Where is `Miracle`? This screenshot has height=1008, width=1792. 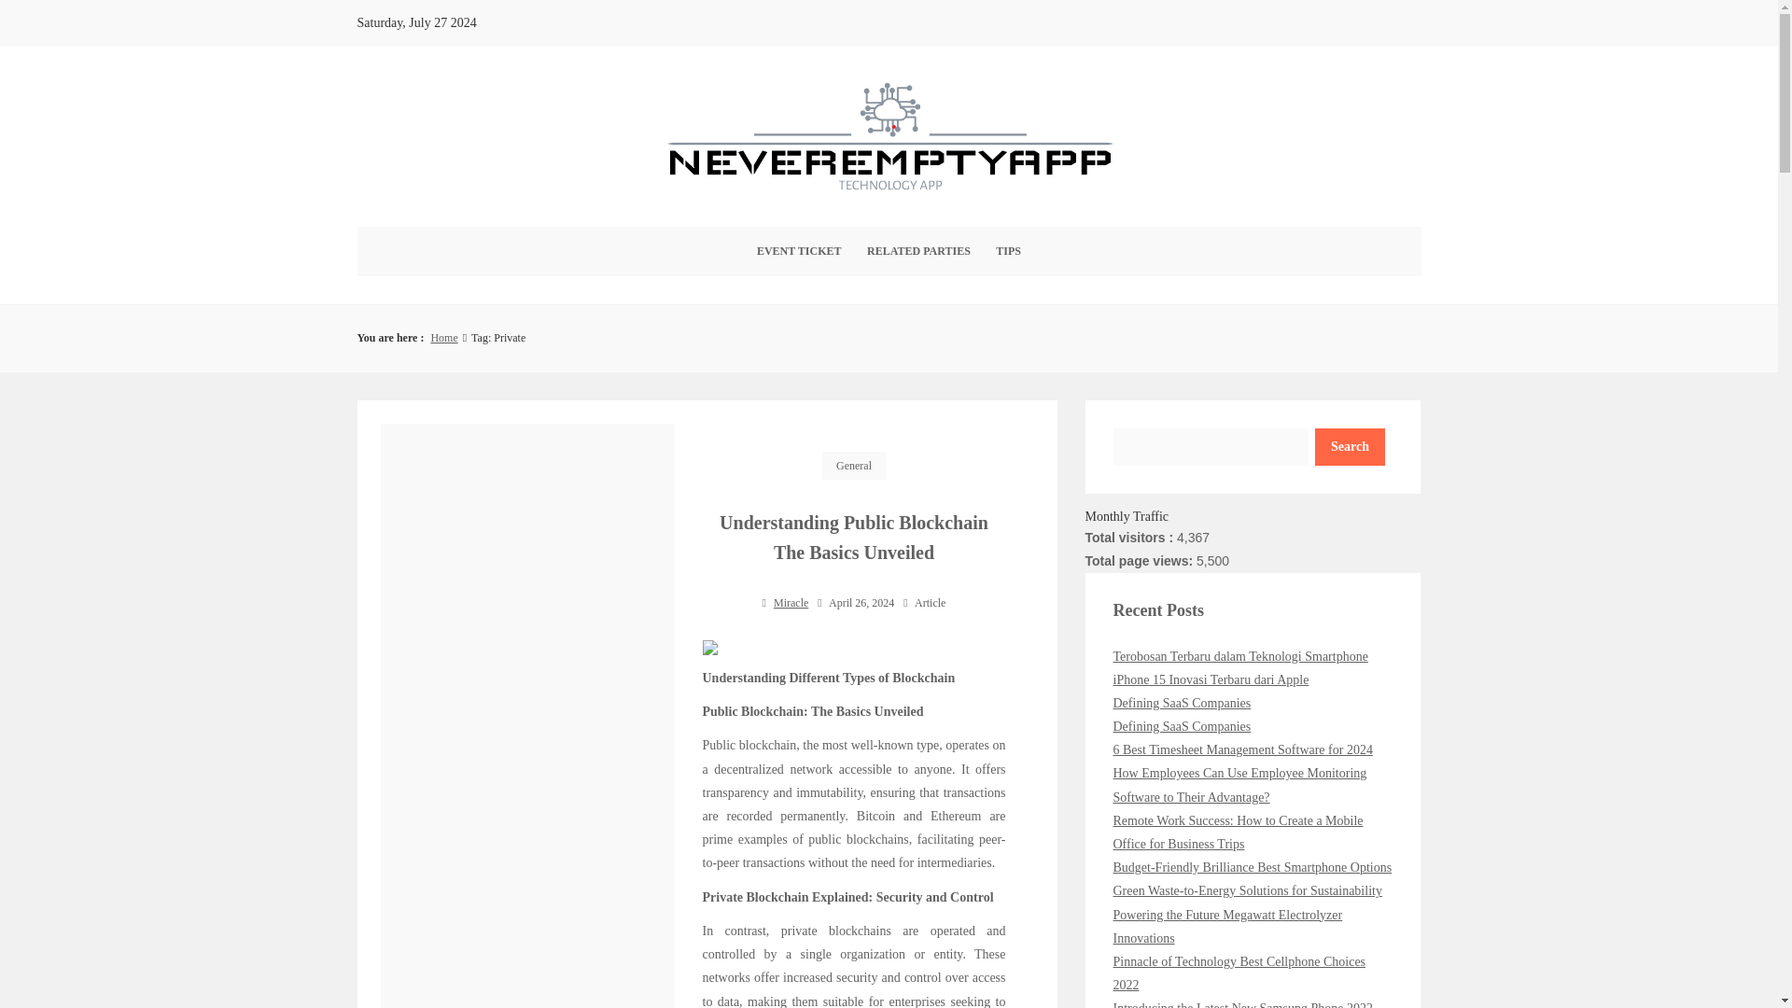 Miracle is located at coordinates (791, 603).